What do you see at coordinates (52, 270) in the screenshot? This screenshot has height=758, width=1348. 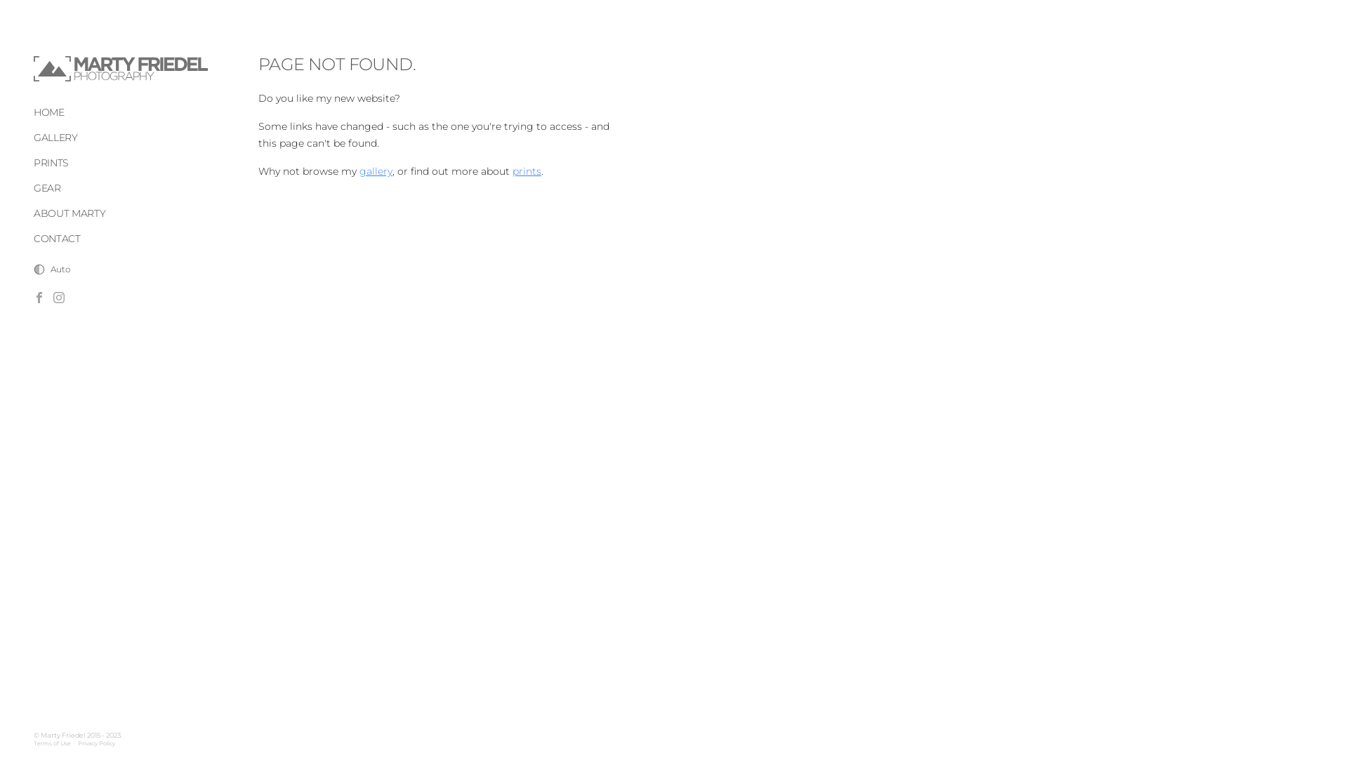 I see `Auto` at bounding box center [52, 270].